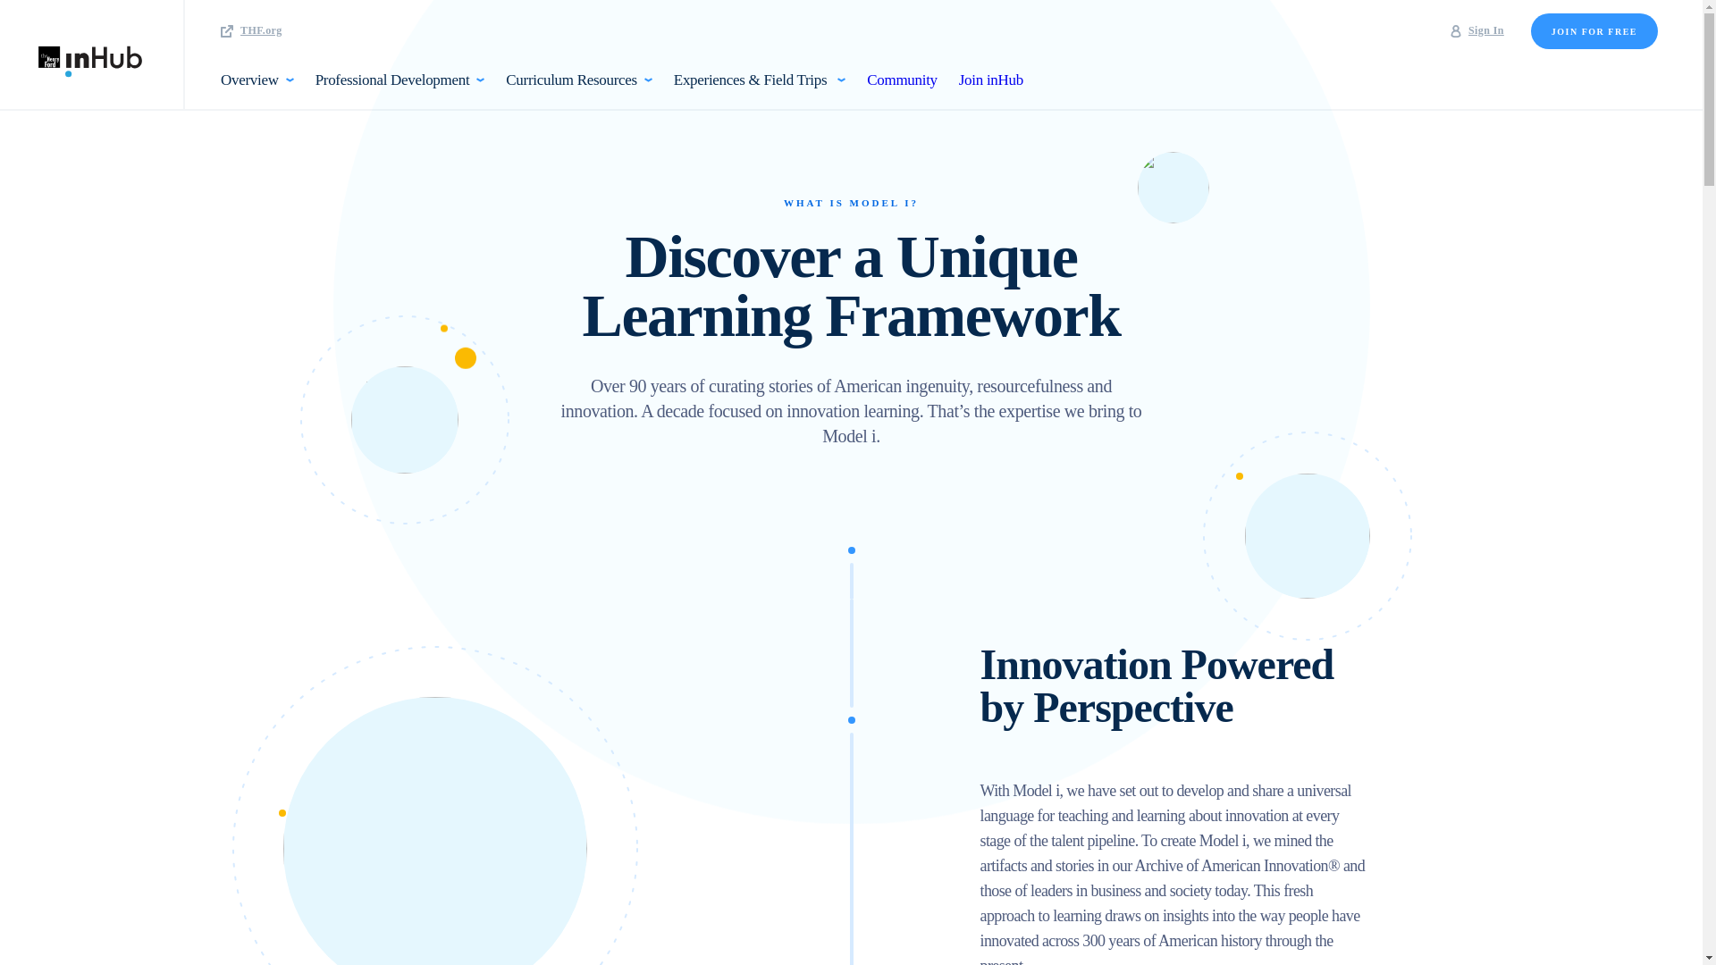 The height and width of the screenshot is (965, 1716). I want to click on Curriculum Resources, so click(579, 89).